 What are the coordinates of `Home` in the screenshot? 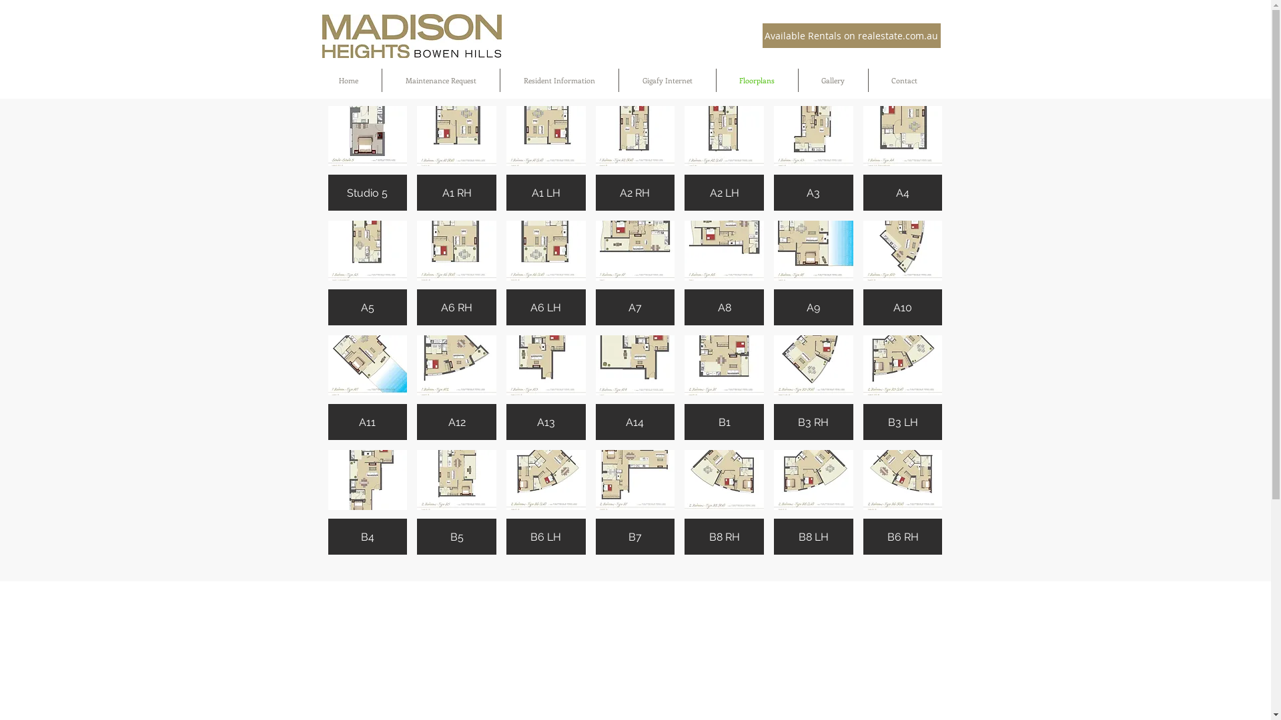 It's located at (348, 80).